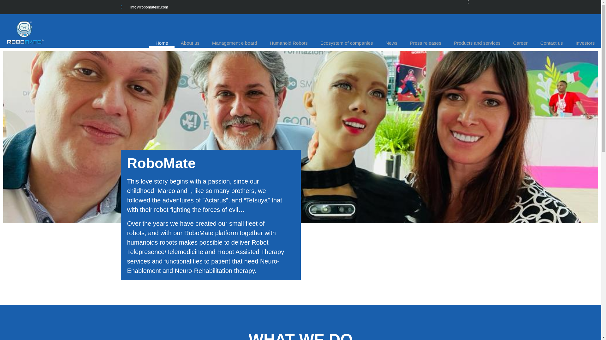 This screenshot has width=606, height=340. I want to click on News, so click(391, 43).